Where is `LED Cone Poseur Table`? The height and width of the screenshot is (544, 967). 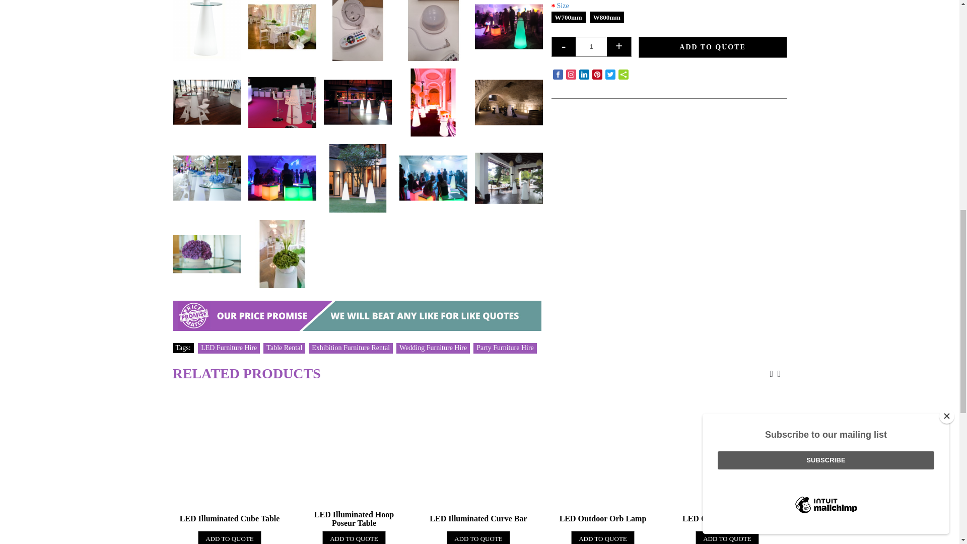 LED Cone Poseur Table is located at coordinates (205, 103).